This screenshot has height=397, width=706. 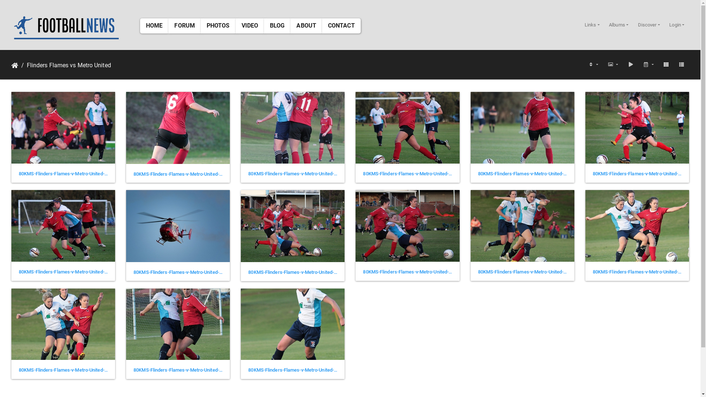 What do you see at coordinates (681, 65) in the screenshot?
I see `List view` at bounding box center [681, 65].